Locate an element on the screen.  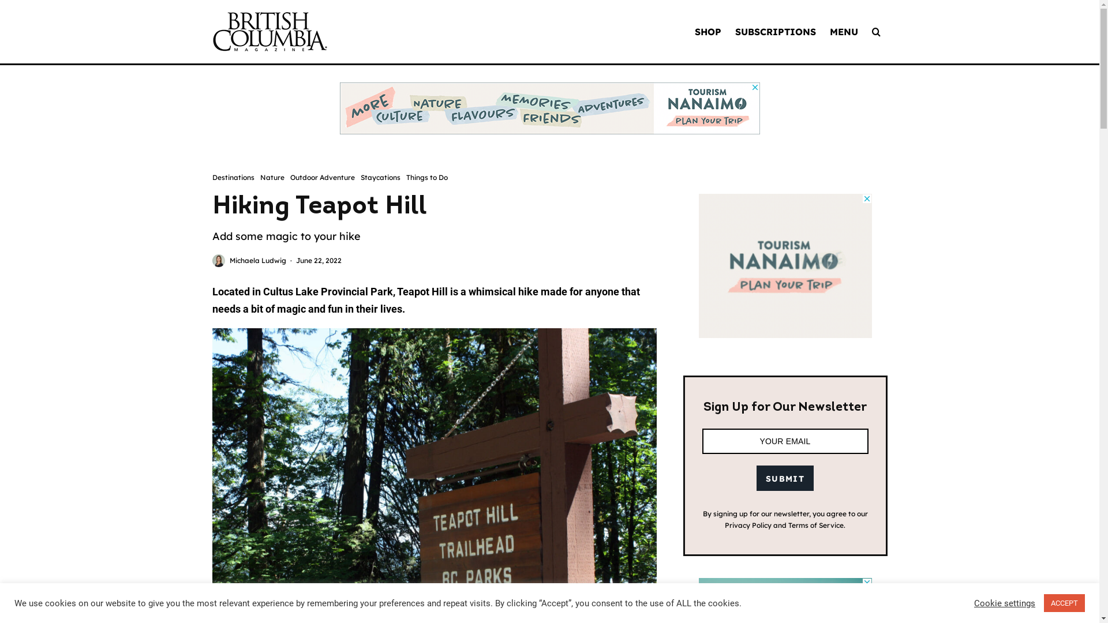
Outdoor Adventure is located at coordinates (322, 178).